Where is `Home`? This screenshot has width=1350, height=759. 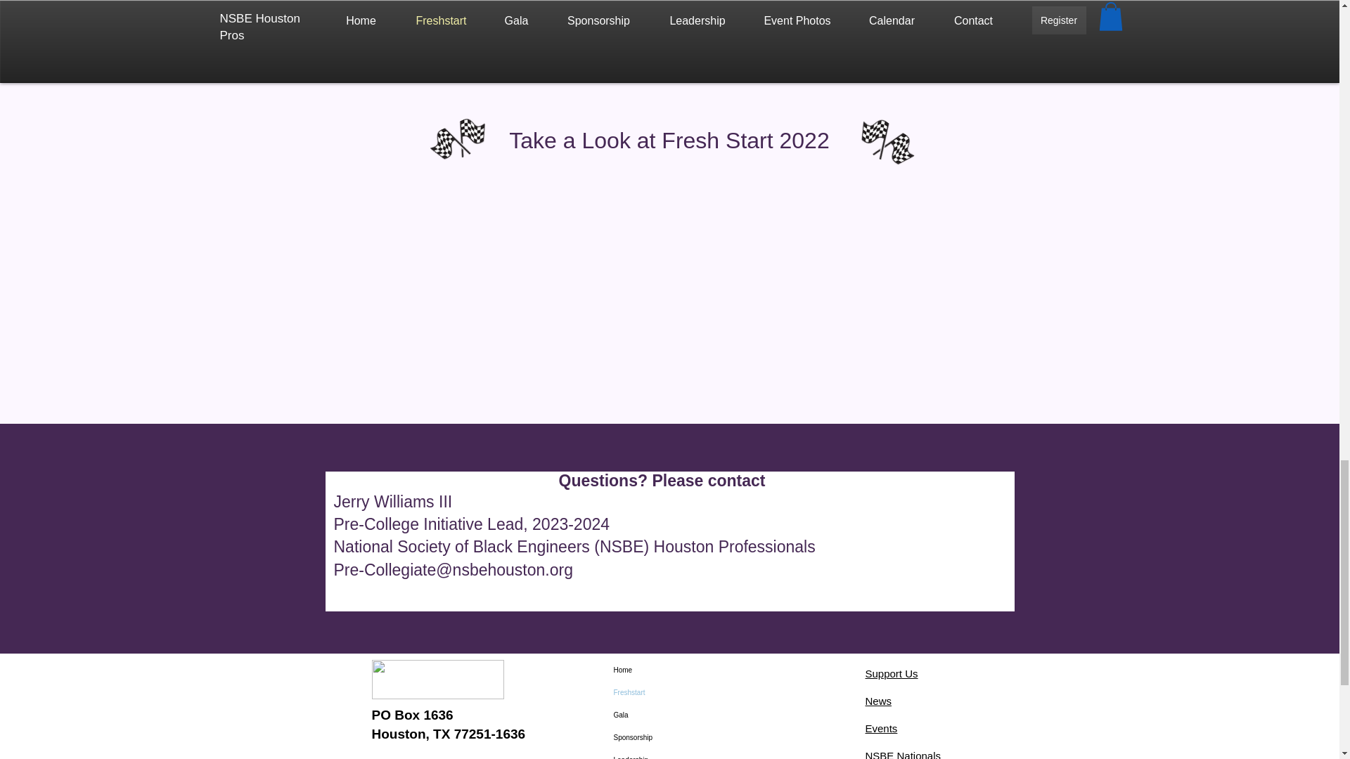
Home is located at coordinates (679, 670).